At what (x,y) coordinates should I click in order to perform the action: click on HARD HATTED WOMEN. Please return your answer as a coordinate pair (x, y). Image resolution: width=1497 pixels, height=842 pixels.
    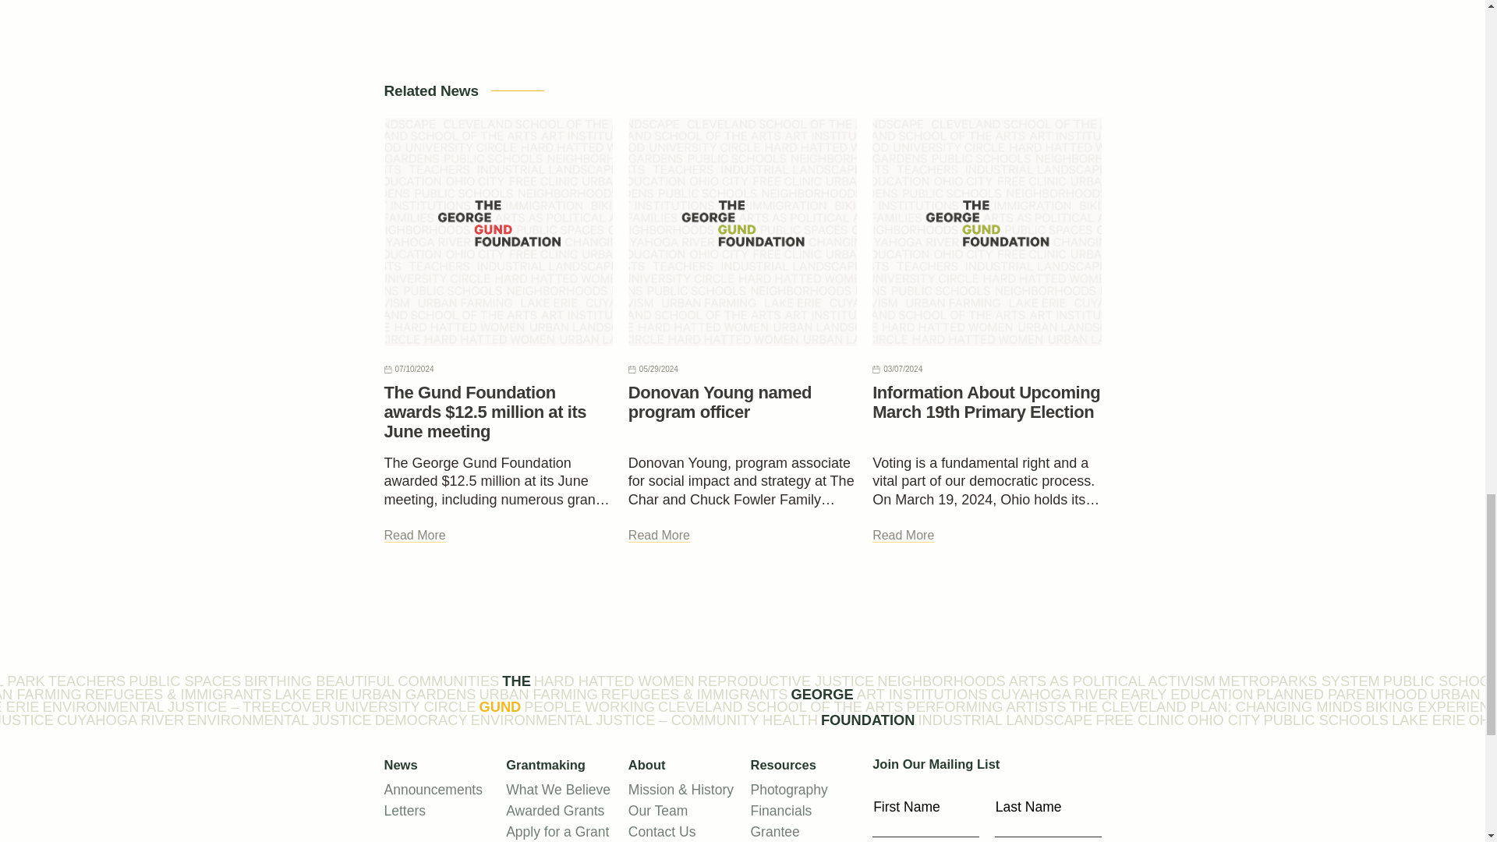
    Looking at the image, I should click on (614, 681).